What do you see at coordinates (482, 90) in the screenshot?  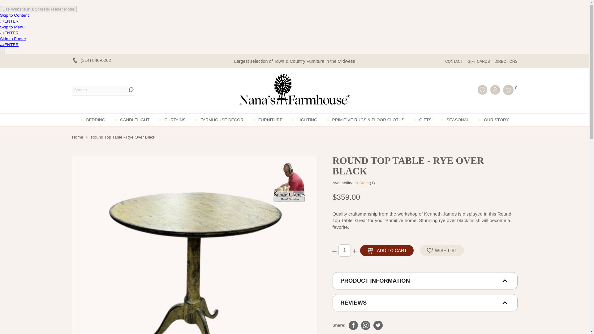 I see `My Wishlist` at bounding box center [482, 90].